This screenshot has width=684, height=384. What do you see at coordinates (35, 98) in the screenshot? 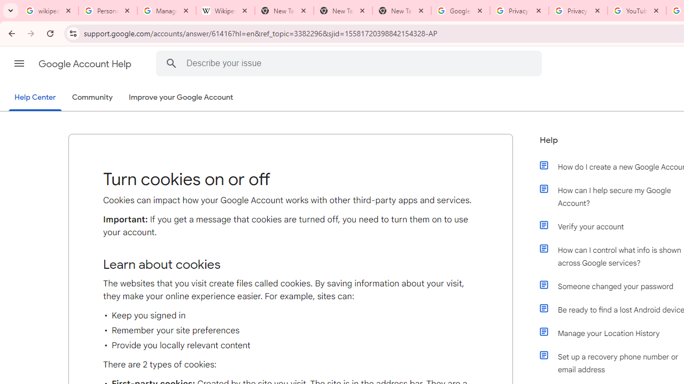
I see `Help Center` at bounding box center [35, 98].